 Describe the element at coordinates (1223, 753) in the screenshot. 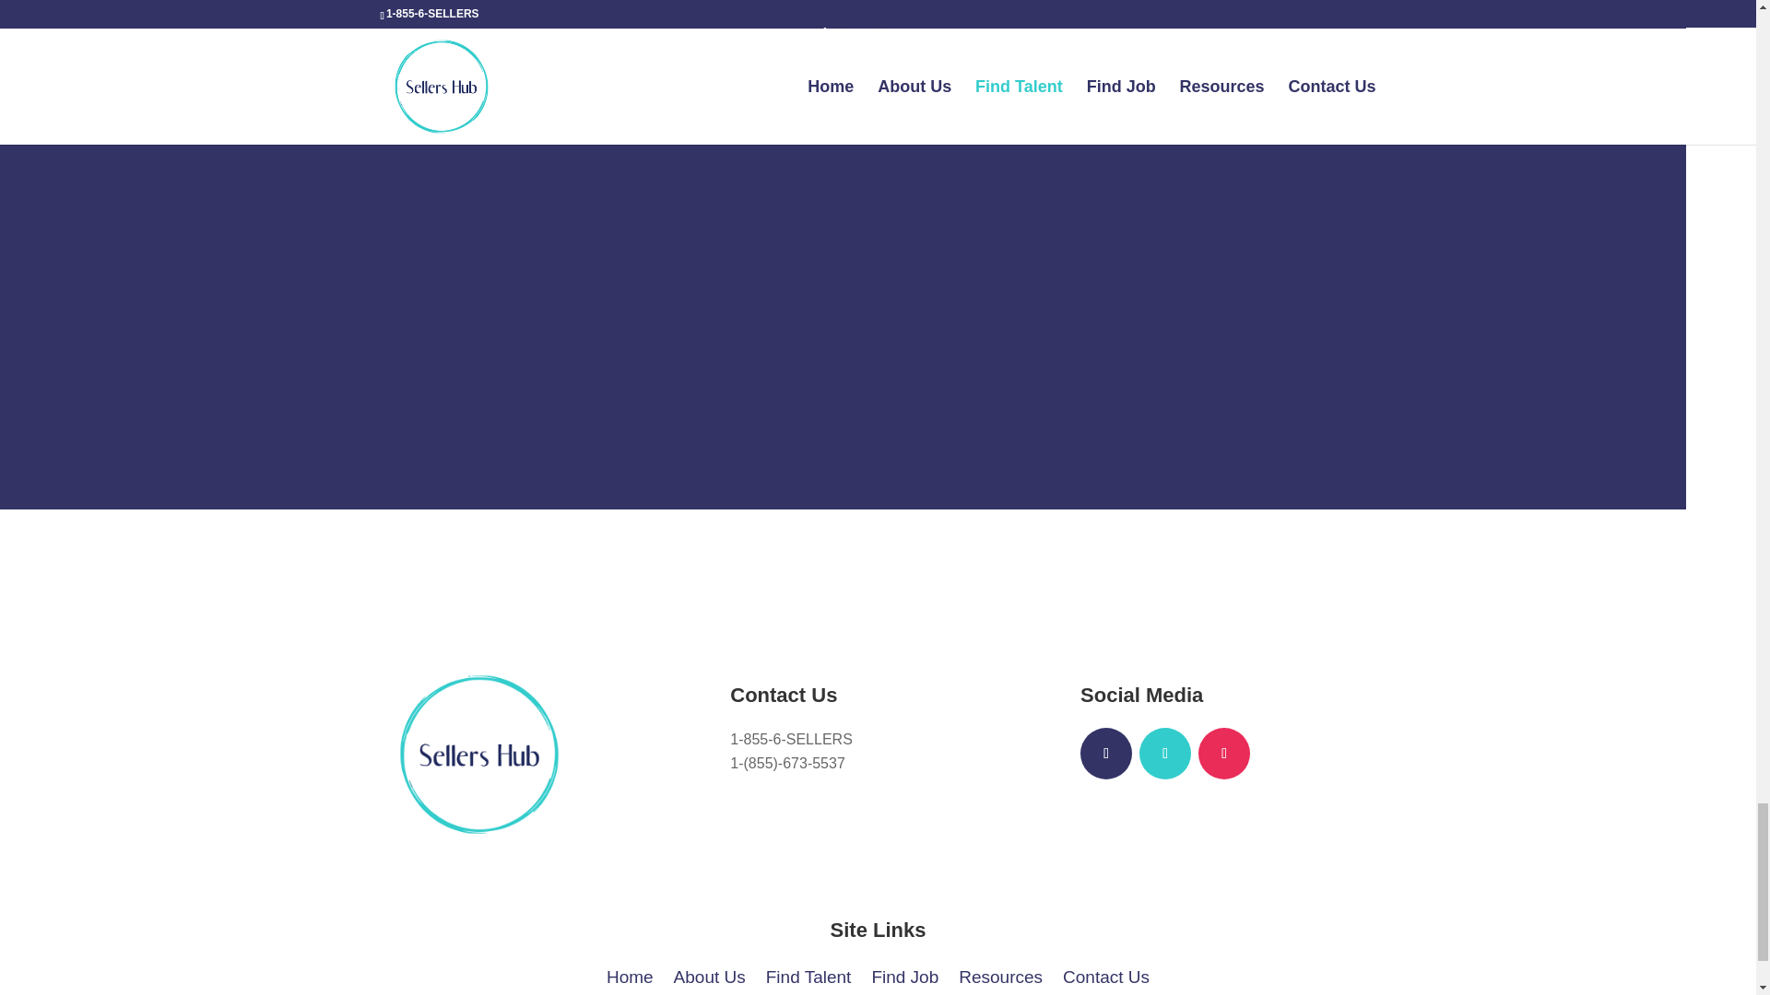

I see `Follow on Instagram` at that location.